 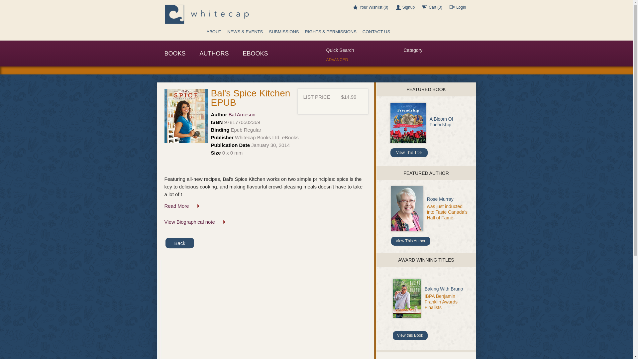 I want to click on Your Wishlist, so click(x=371, y=7).